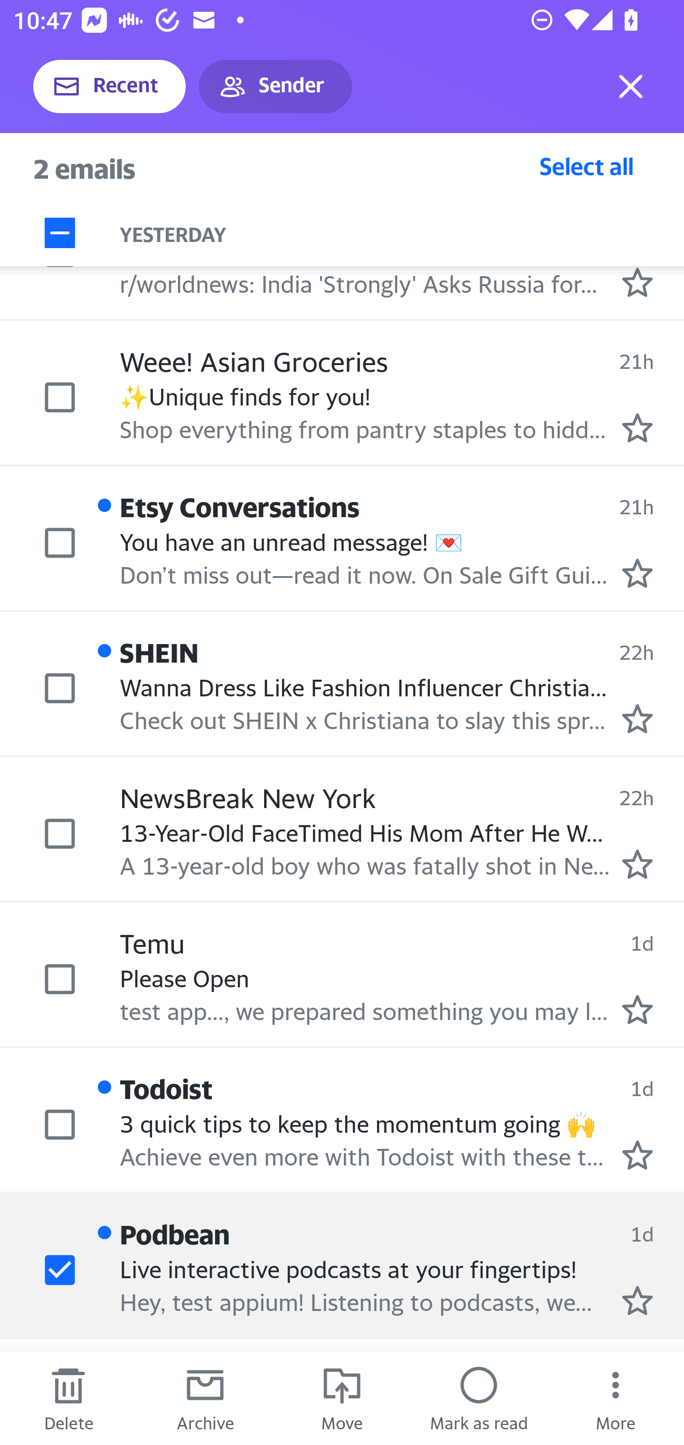 The image size is (684, 1445). I want to click on Mark as starred., so click(637, 573).